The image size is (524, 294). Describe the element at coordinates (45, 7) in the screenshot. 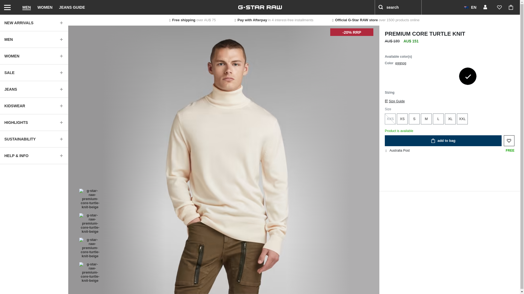

I see `WOMEN` at that location.